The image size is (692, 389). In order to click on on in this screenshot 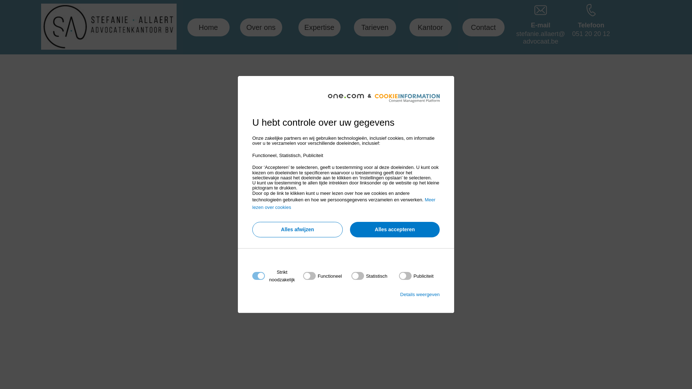, I will do `click(369, 276)`.